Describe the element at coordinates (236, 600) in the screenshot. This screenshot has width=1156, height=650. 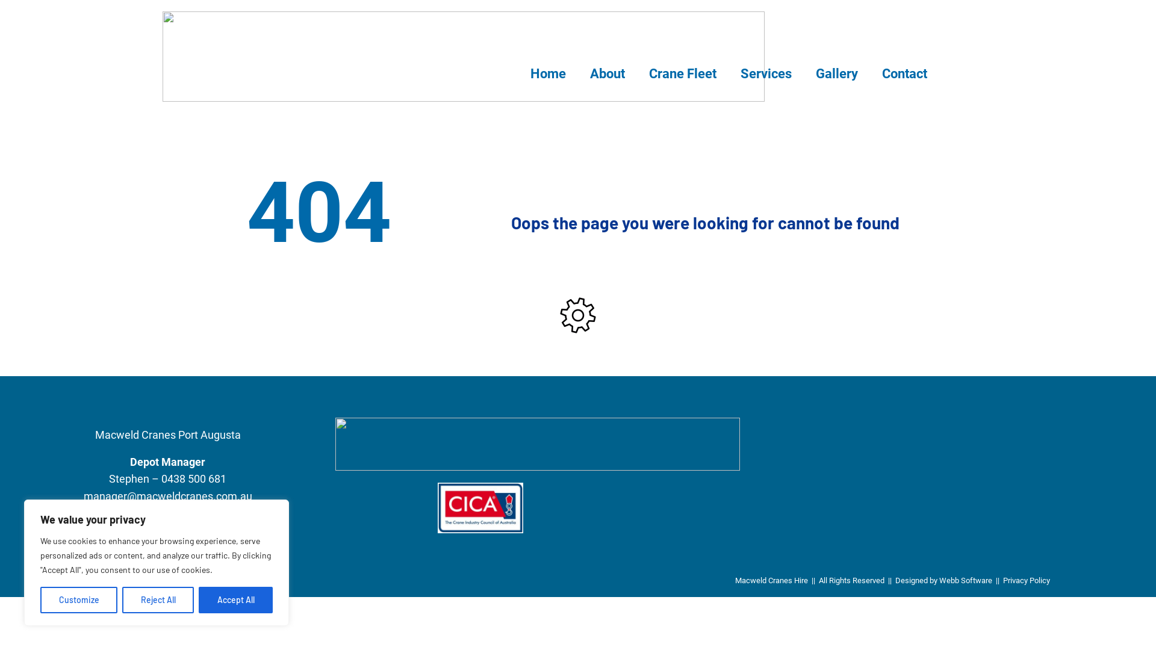
I see `Accept All` at that location.